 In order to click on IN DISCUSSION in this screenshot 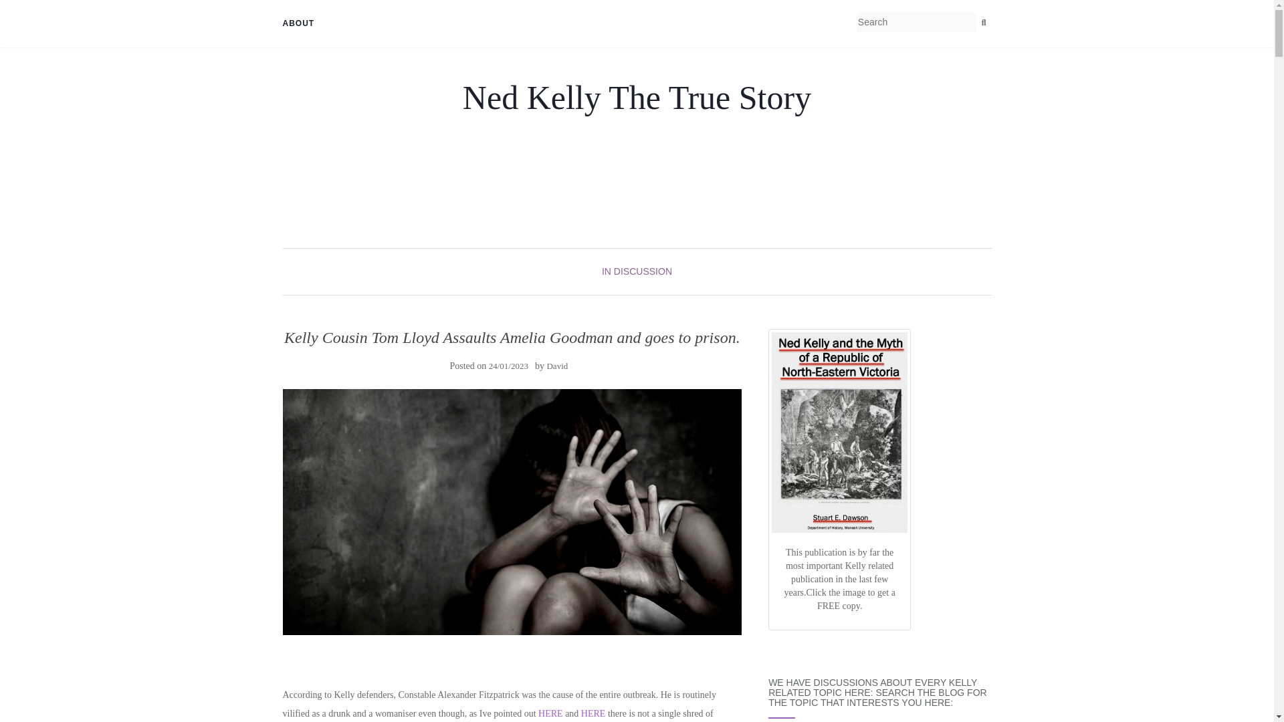, I will do `click(637, 271)`.